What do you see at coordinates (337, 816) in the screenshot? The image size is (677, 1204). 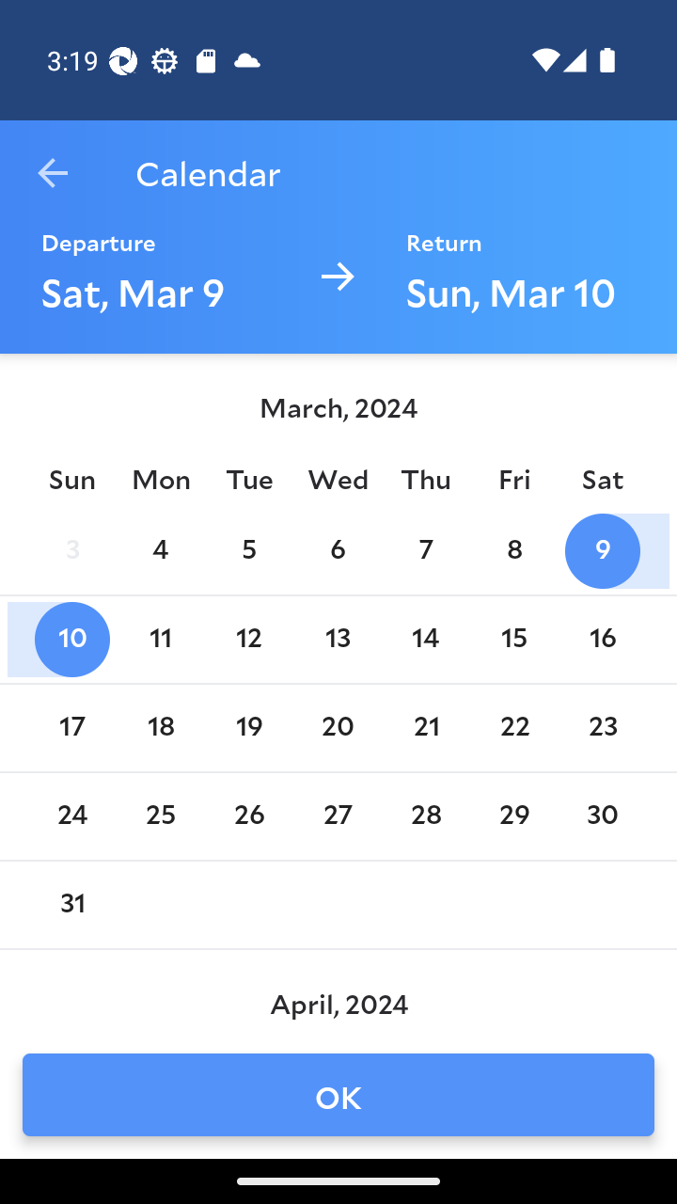 I see `27` at bounding box center [337, 816].